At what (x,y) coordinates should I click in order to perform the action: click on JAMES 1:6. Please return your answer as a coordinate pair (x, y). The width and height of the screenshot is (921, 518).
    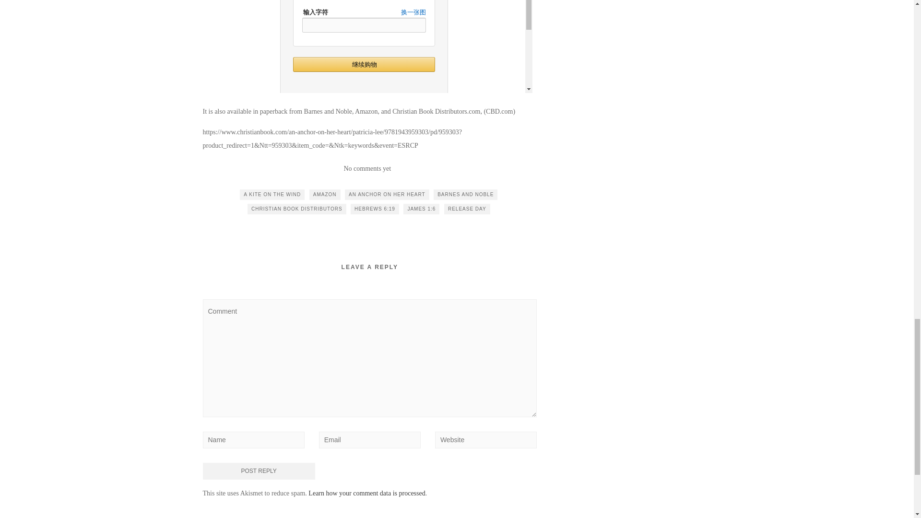
    Looking at the image, I should click on (421, 209).